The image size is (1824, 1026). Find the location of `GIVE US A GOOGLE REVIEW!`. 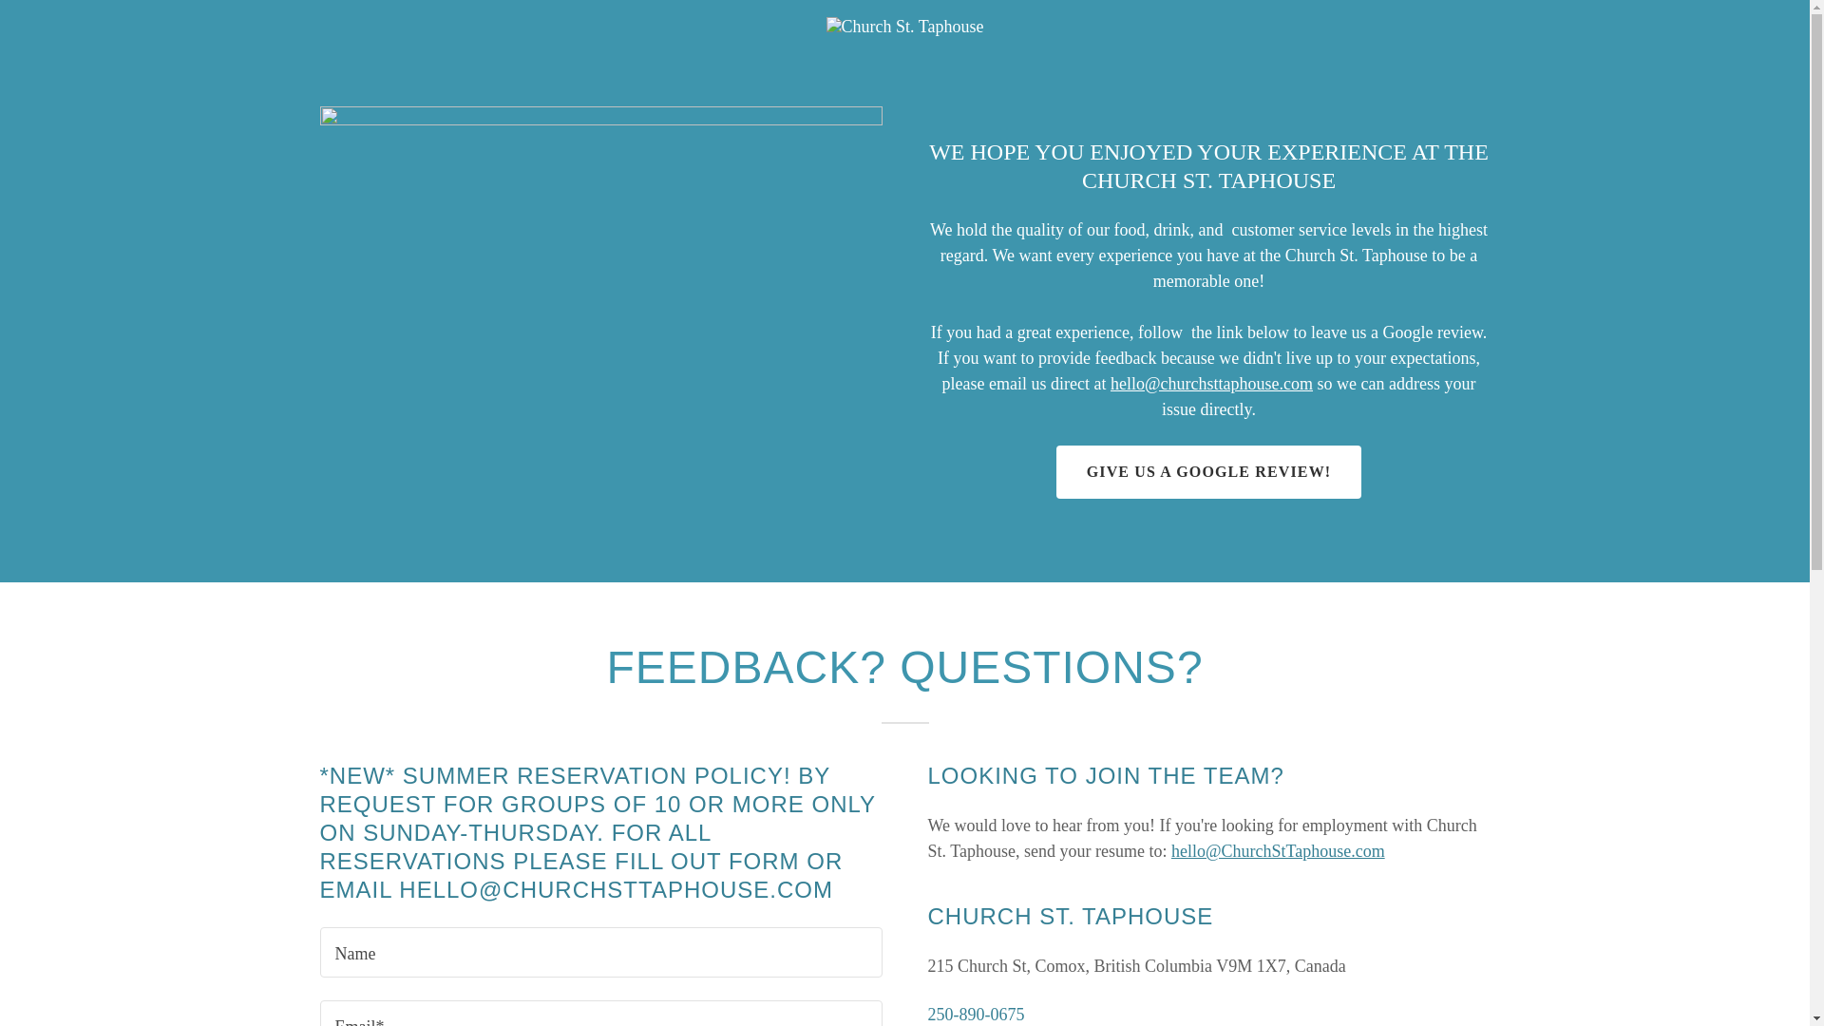

GIVE US A GOOGLE REVIEW! is located at coordinates (1208, 471).